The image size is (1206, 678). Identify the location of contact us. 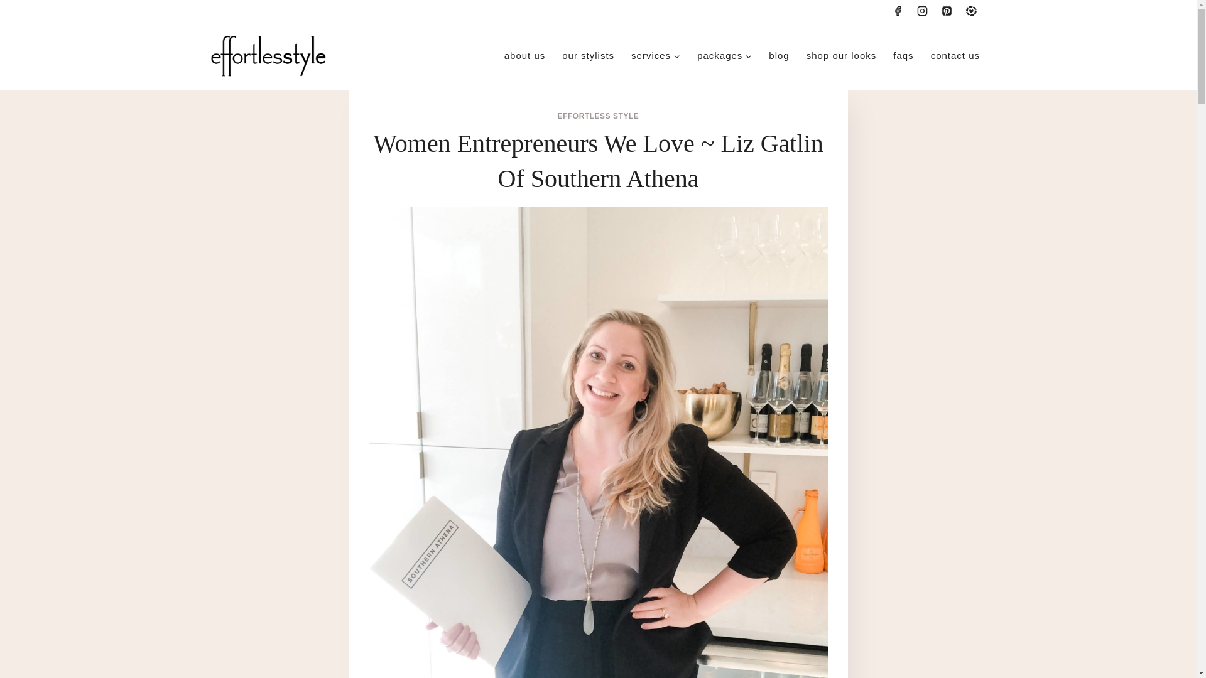
(955, 56).